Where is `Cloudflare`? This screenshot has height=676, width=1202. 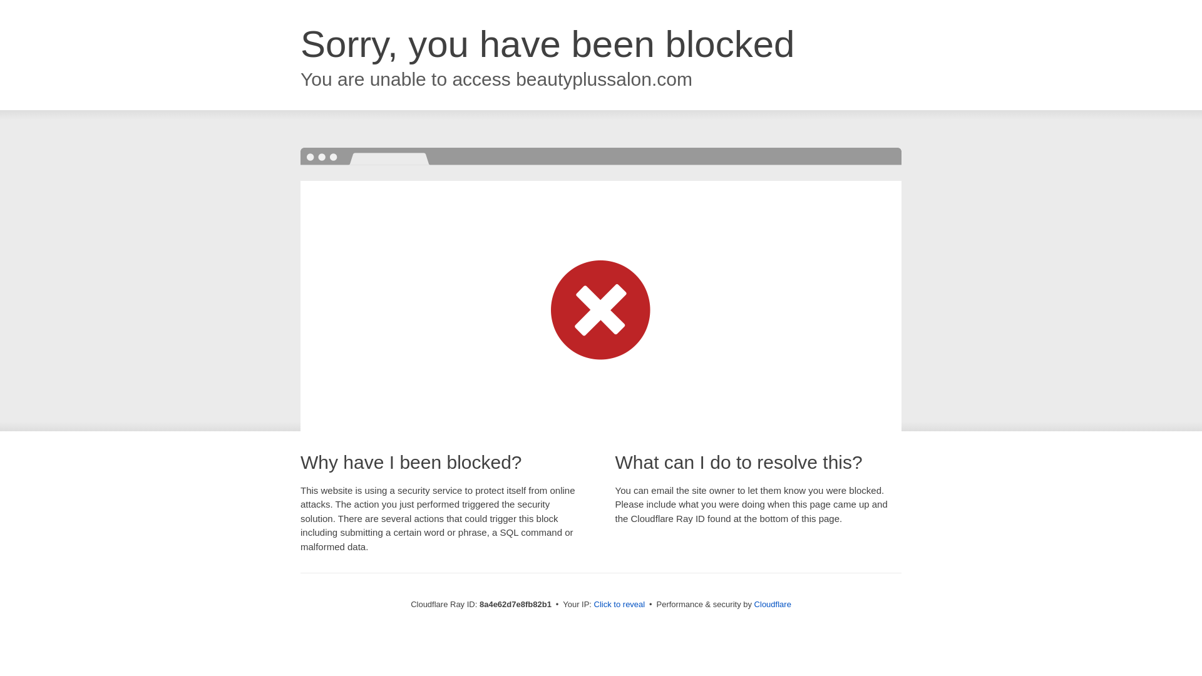 Cloudflare is located at coordinates (773, 604).